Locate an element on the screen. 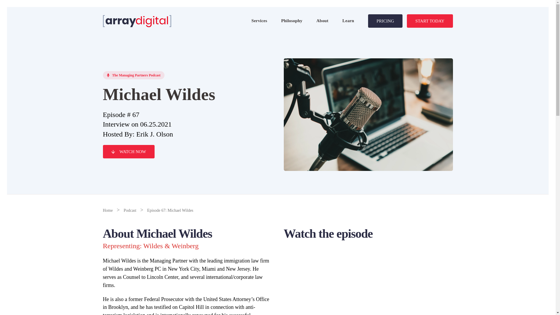 Image resolution: width=560 pixels, height=315 pixels. PRICING is located at coordinates (385, 21).